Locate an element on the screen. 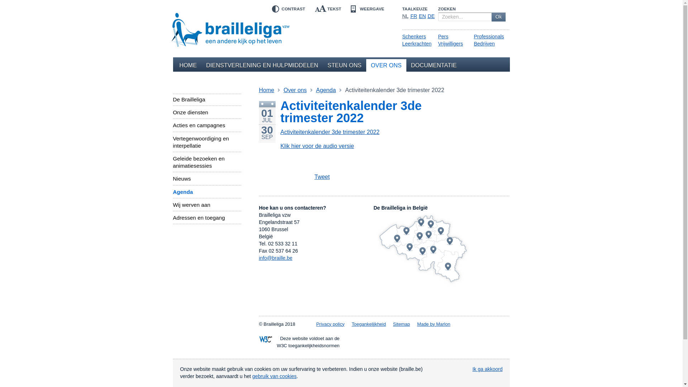 This screenshot has width=688, height=387. De Brailleliga is located at coordinates (207, 100).